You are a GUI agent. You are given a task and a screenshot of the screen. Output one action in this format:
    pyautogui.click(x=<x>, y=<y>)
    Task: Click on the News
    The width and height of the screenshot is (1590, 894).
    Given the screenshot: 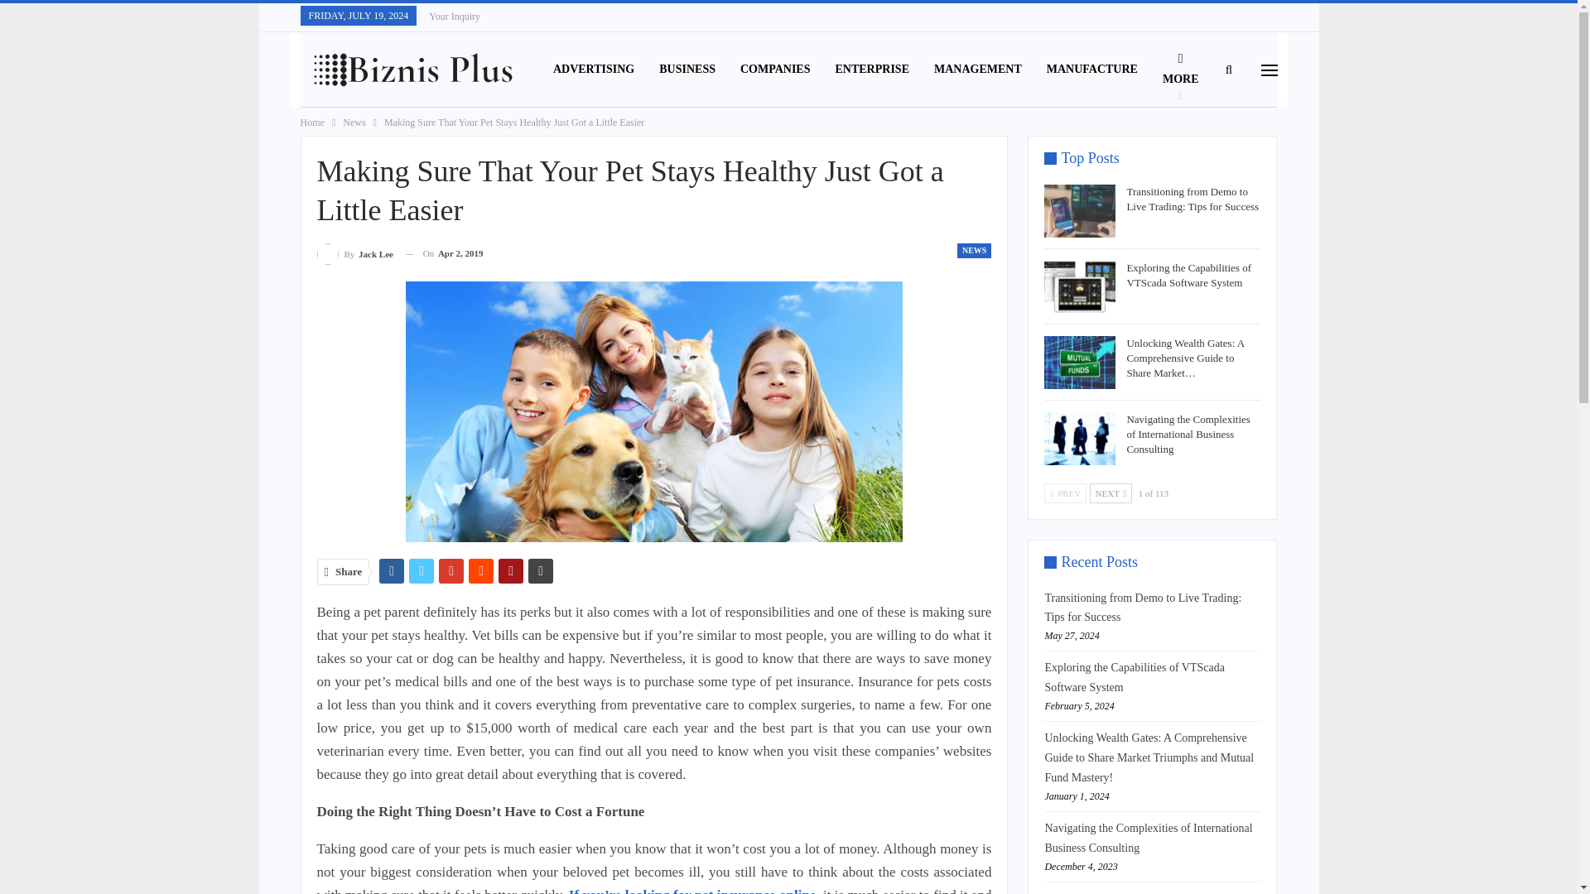 What is the action you would take?
    pyautogui.click(x=354, y=123)
    